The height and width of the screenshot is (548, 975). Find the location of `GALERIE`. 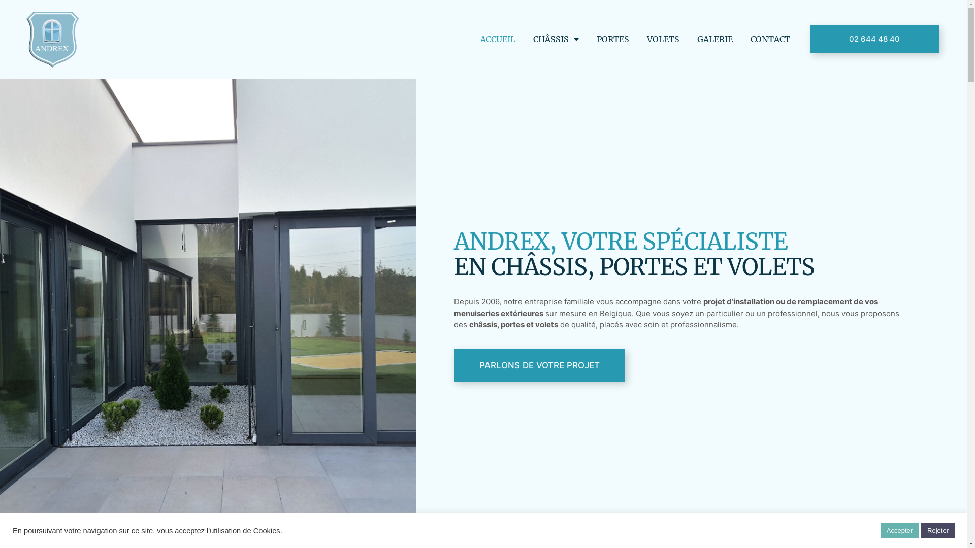

GALERIE is located at coordinates (715, 39).